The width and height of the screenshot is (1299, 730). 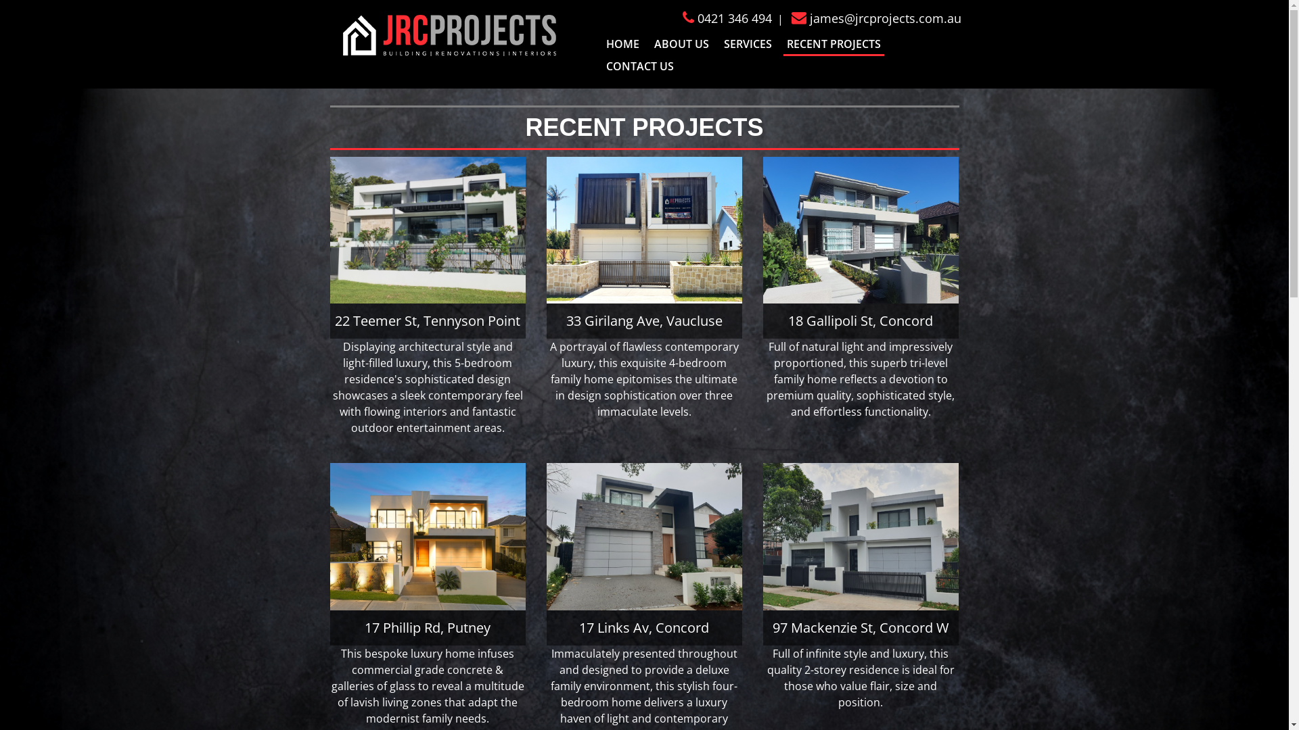 What do you see at coordinates (682, 45) in the screenshot?
I see `ABOUT US` at bounding box center [682, 45].